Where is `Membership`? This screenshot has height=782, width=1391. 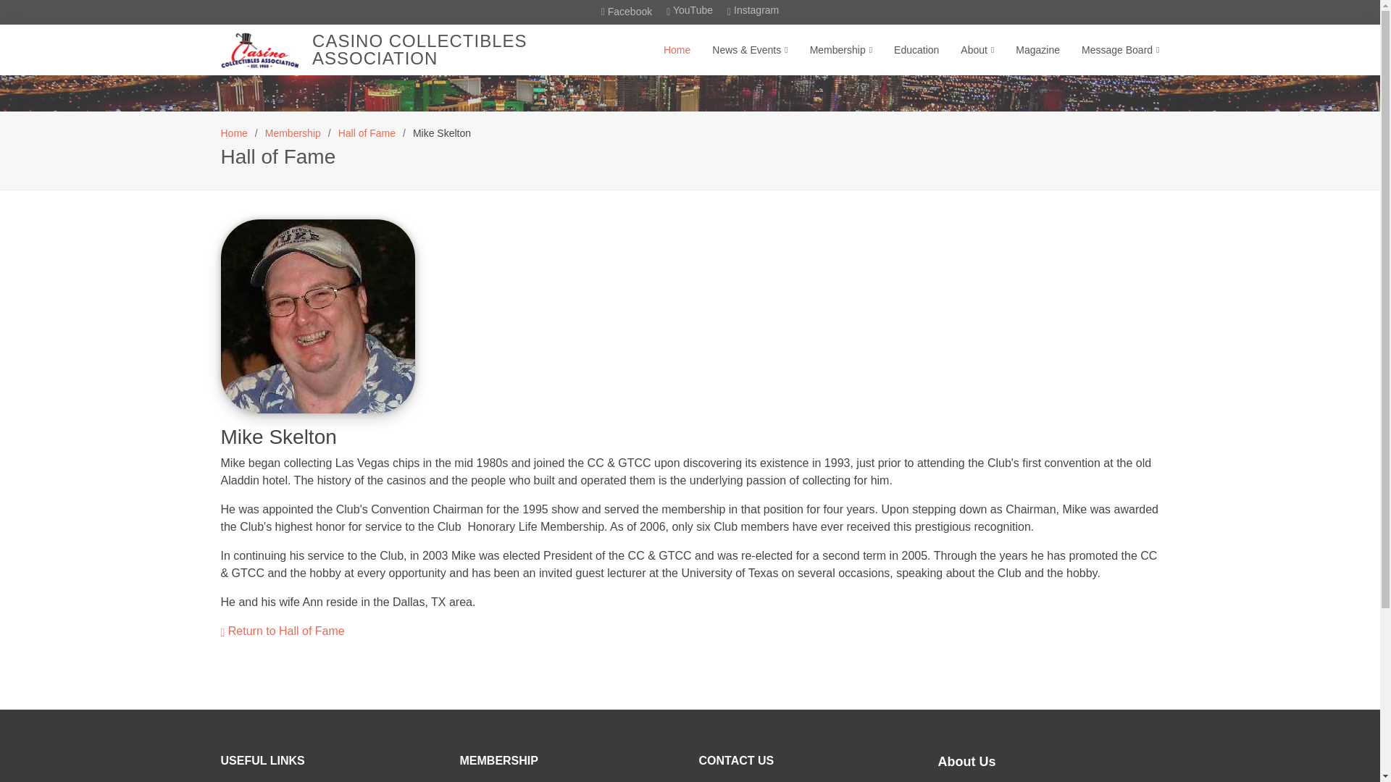 Membership is located at coordinates (830, 49).